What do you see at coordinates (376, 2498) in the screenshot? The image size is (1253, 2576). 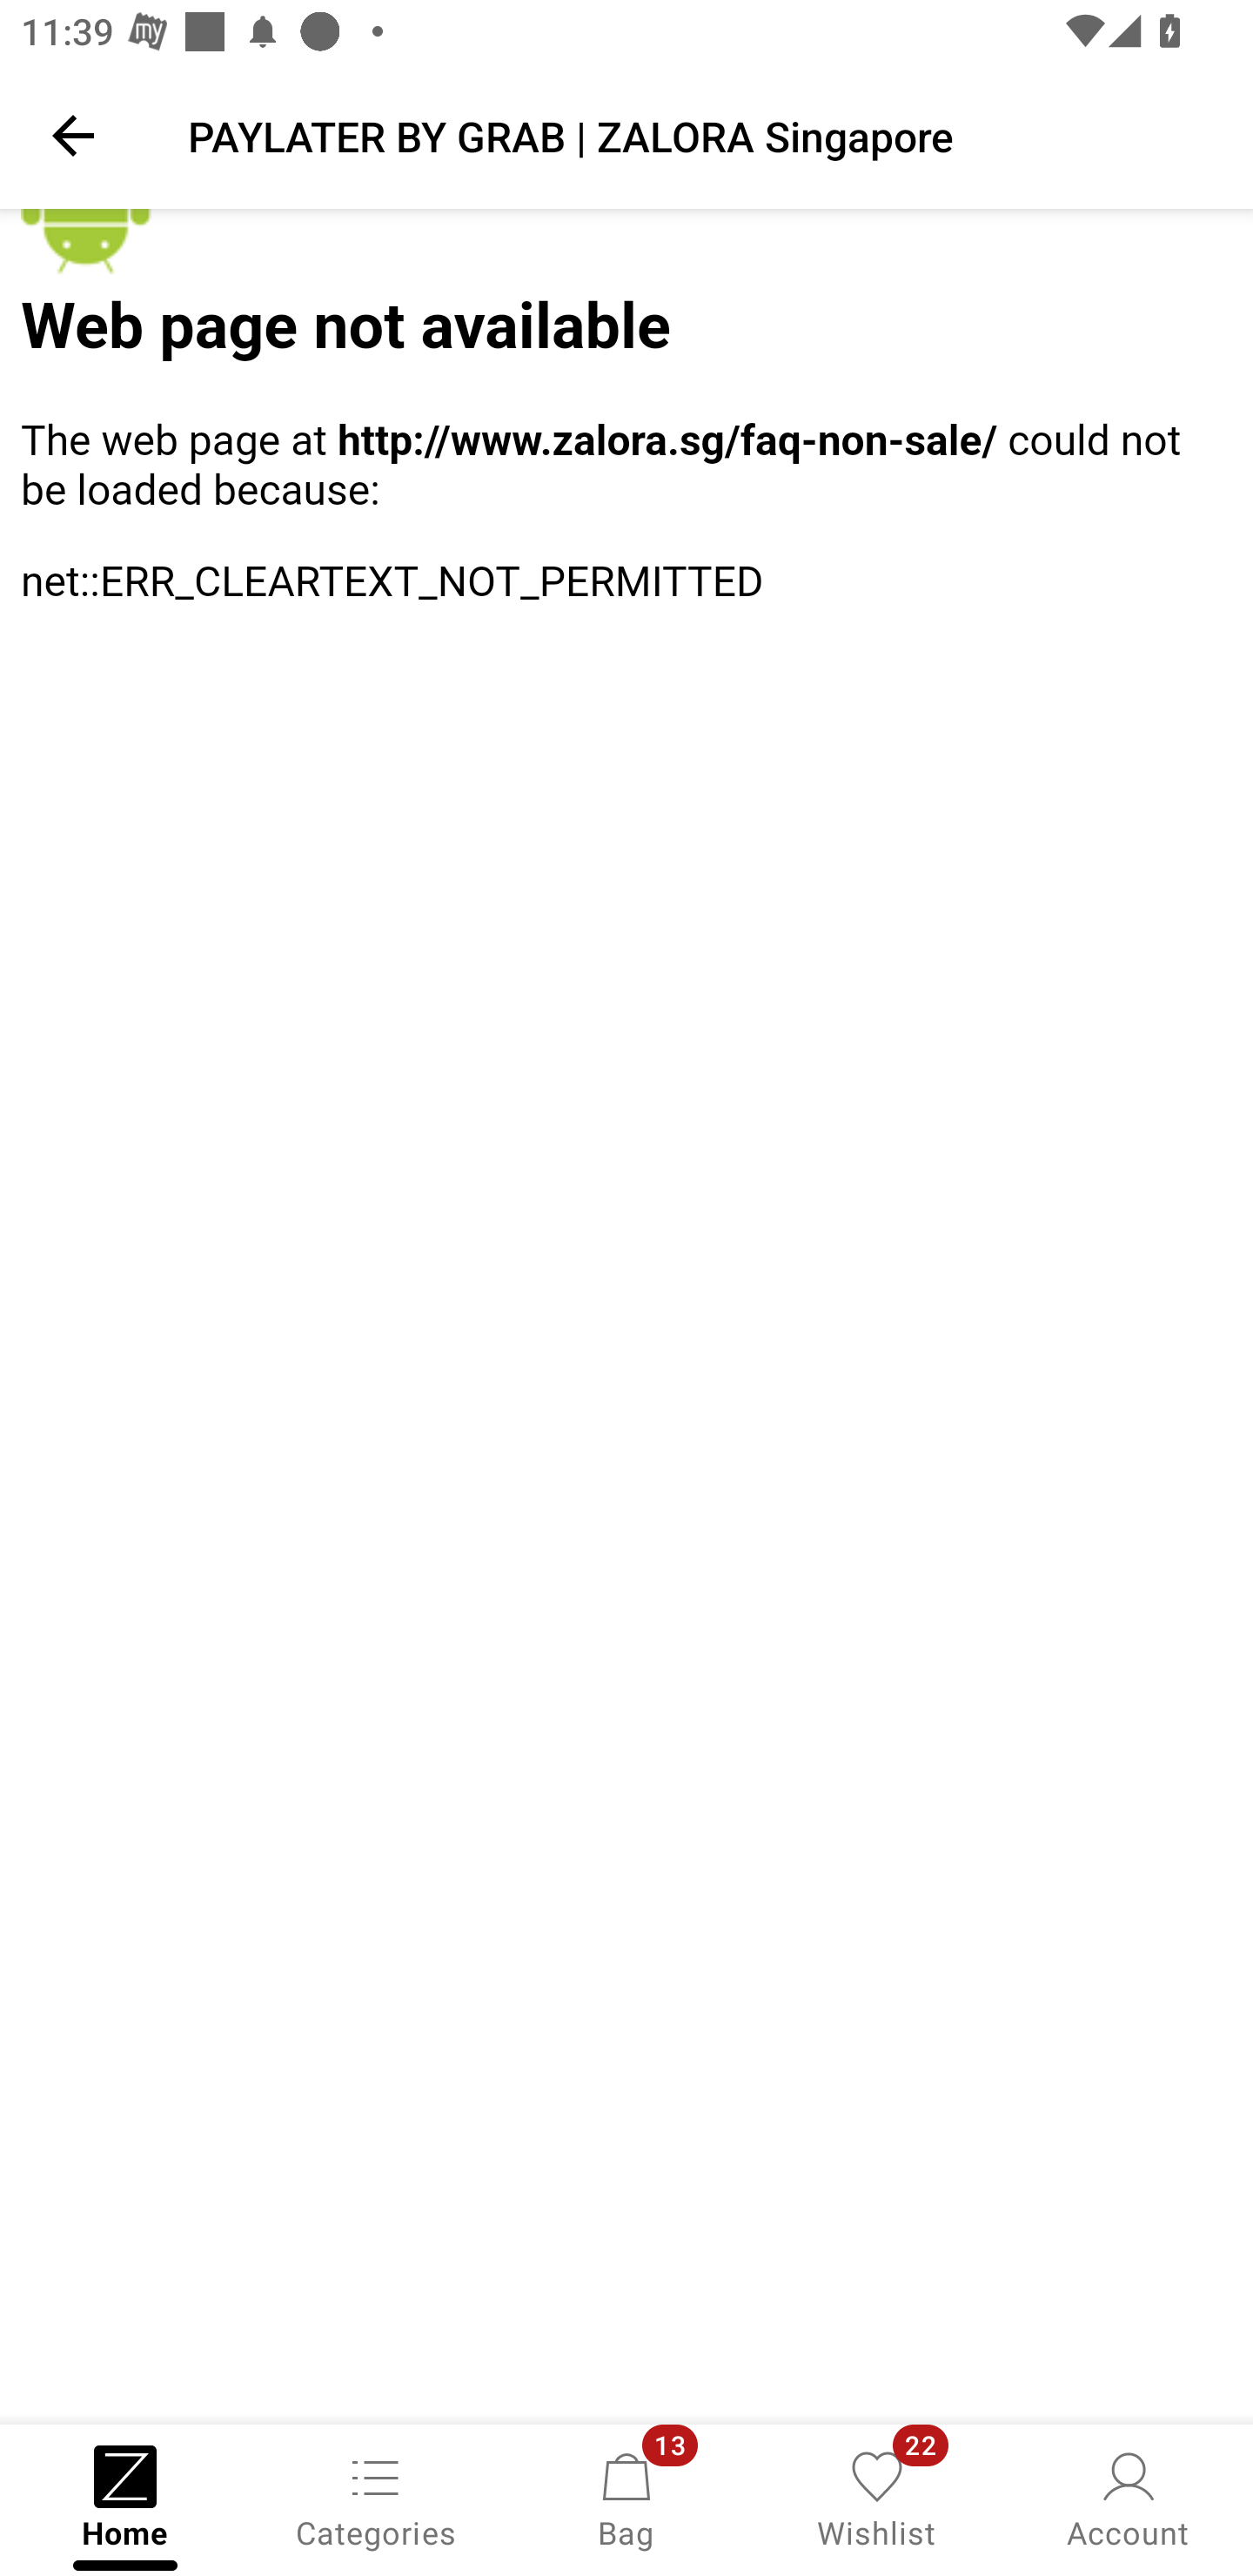 I see `Categories` at bounding box center [376, 2498].